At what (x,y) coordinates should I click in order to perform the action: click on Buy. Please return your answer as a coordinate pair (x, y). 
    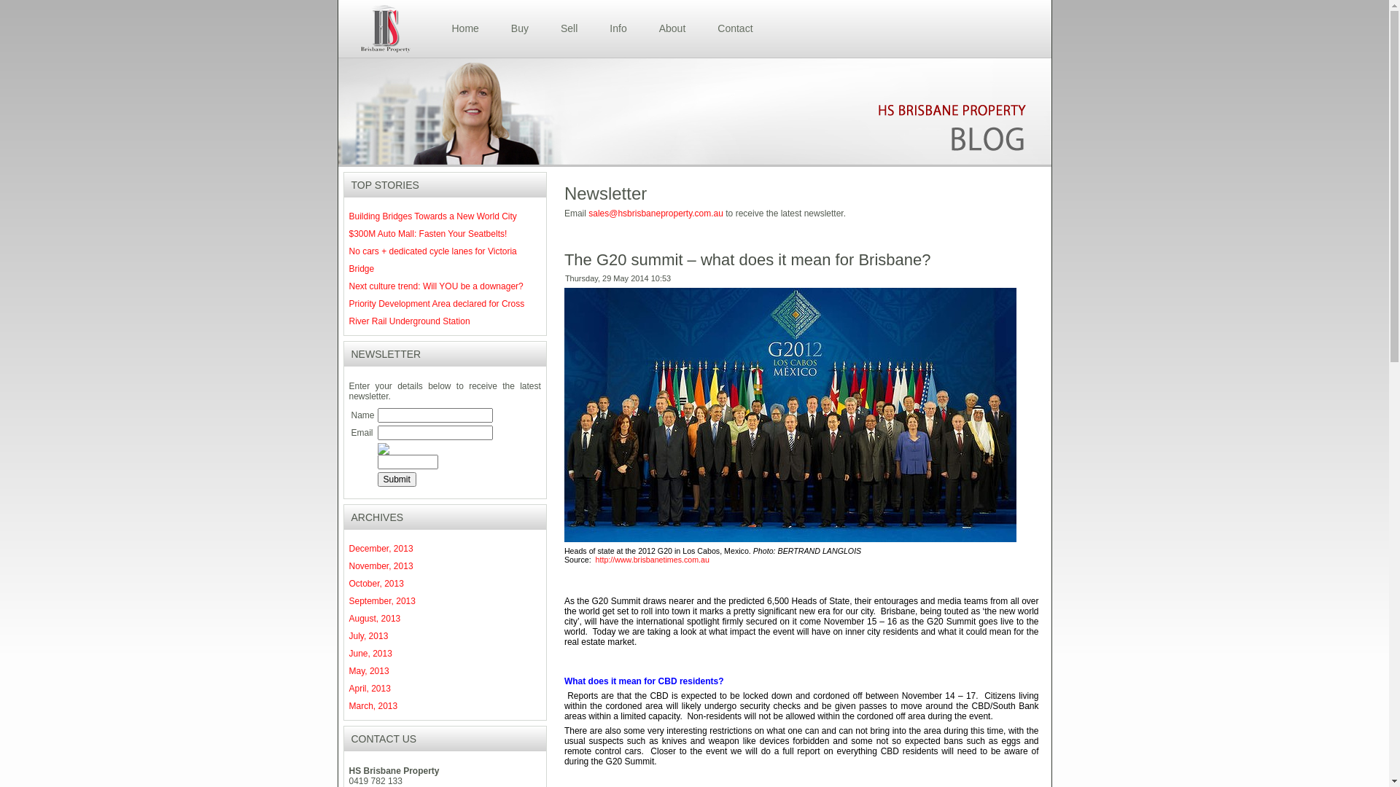
    Looking at the image, I should click on (520, 29).